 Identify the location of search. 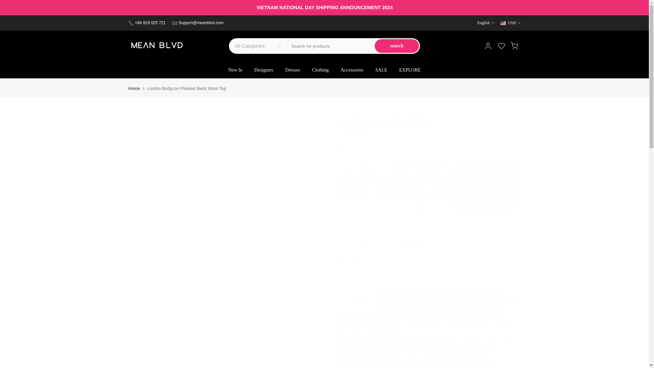
(397, 46).